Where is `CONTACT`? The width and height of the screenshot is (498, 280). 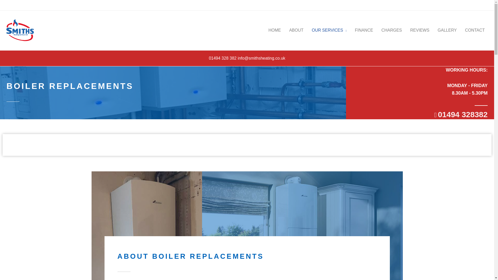 CONTACT is located at coordinates (475, 30).